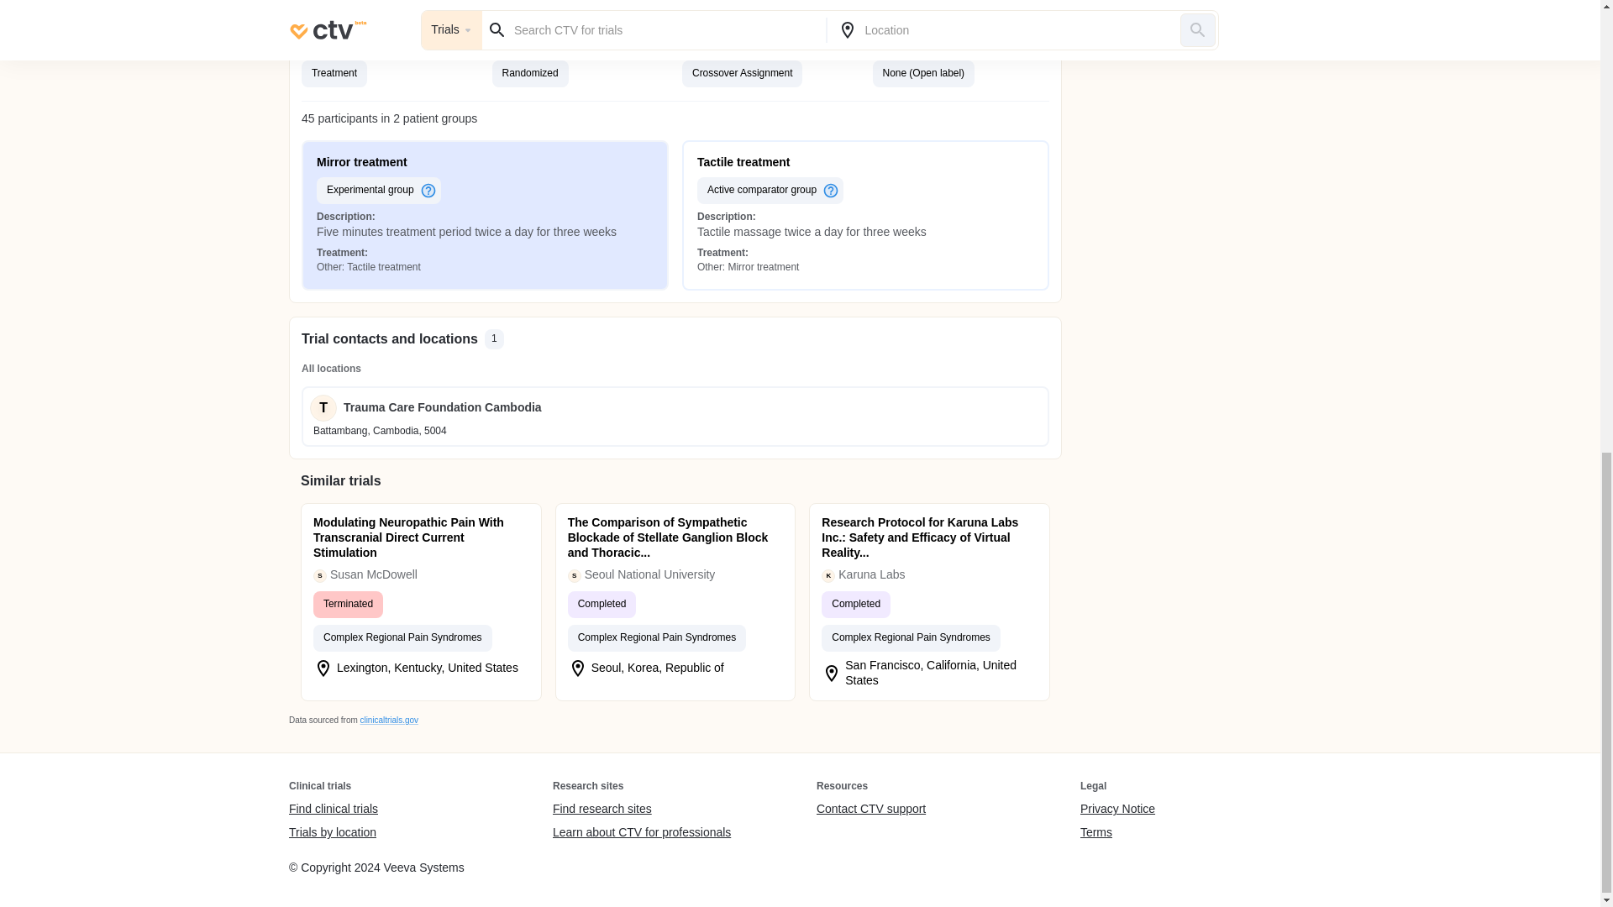 This screenshot has height=907, width=1613. Describe the element at coordinates (388, 720) in the screenshot. I see `clinicaltrials.gov` at that location.